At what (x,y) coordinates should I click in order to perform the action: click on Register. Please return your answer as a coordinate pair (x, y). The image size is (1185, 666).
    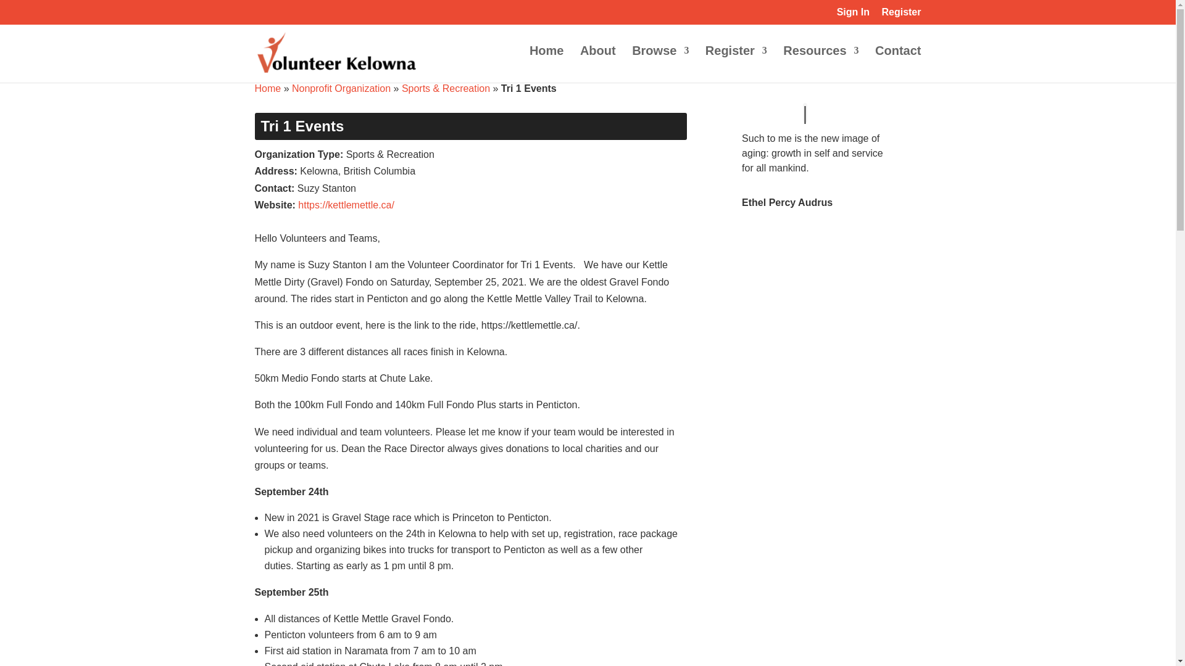
    Looking at the image, I should click on (736, 64).